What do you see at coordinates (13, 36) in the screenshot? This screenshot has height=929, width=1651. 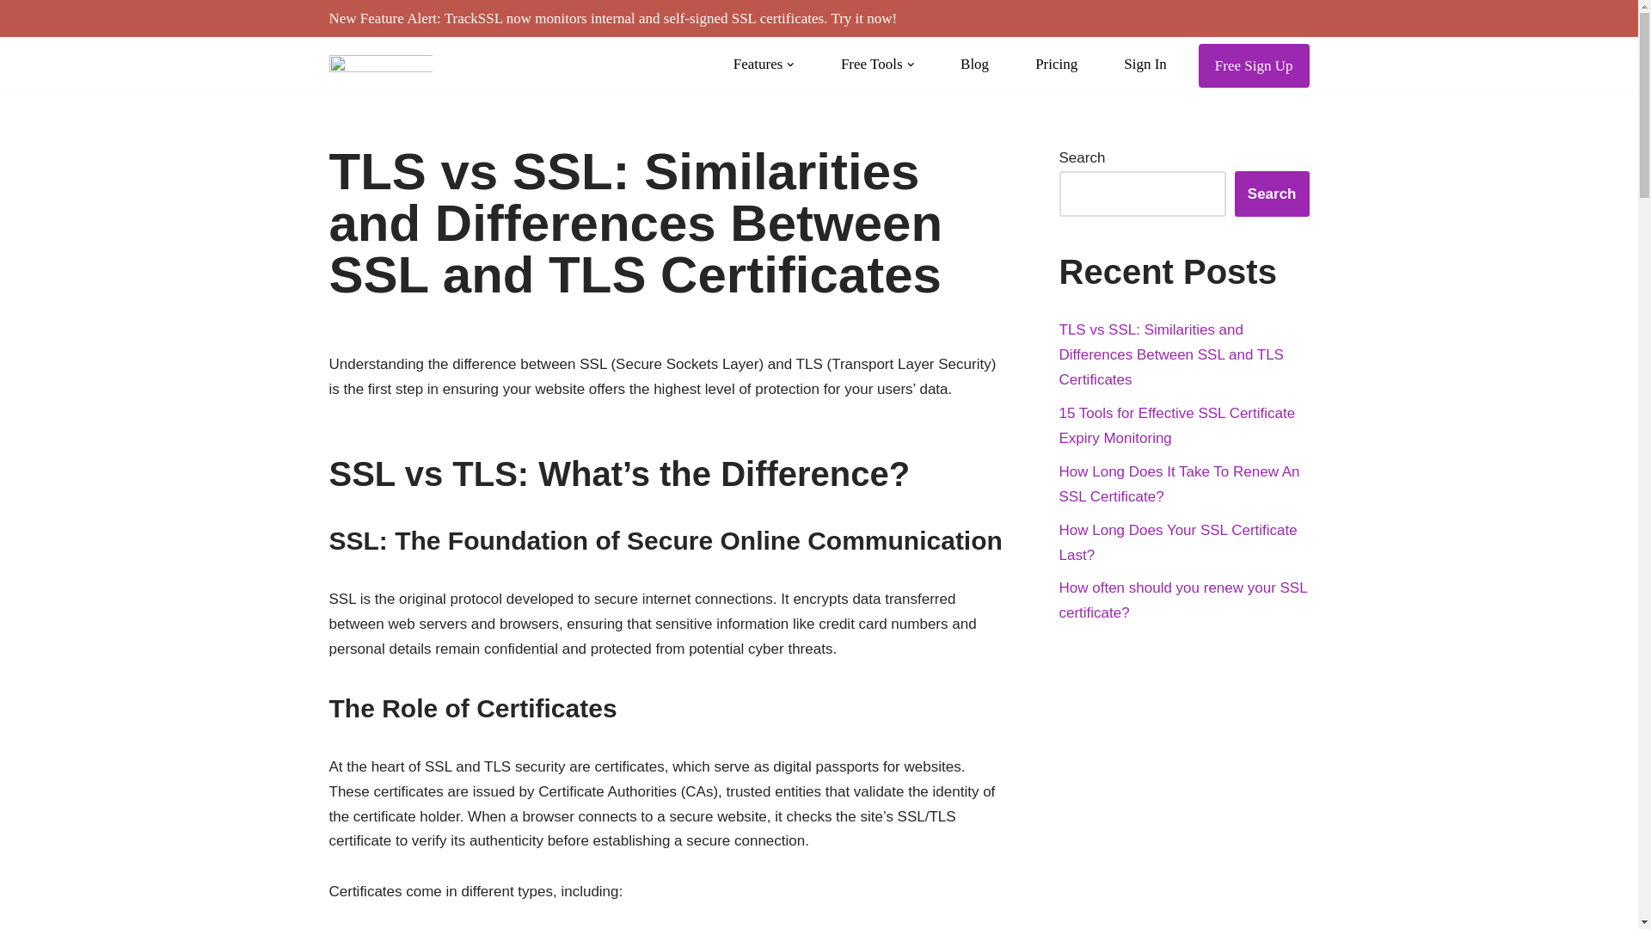 I see `Skip to content` at bounding box center [13, 36].